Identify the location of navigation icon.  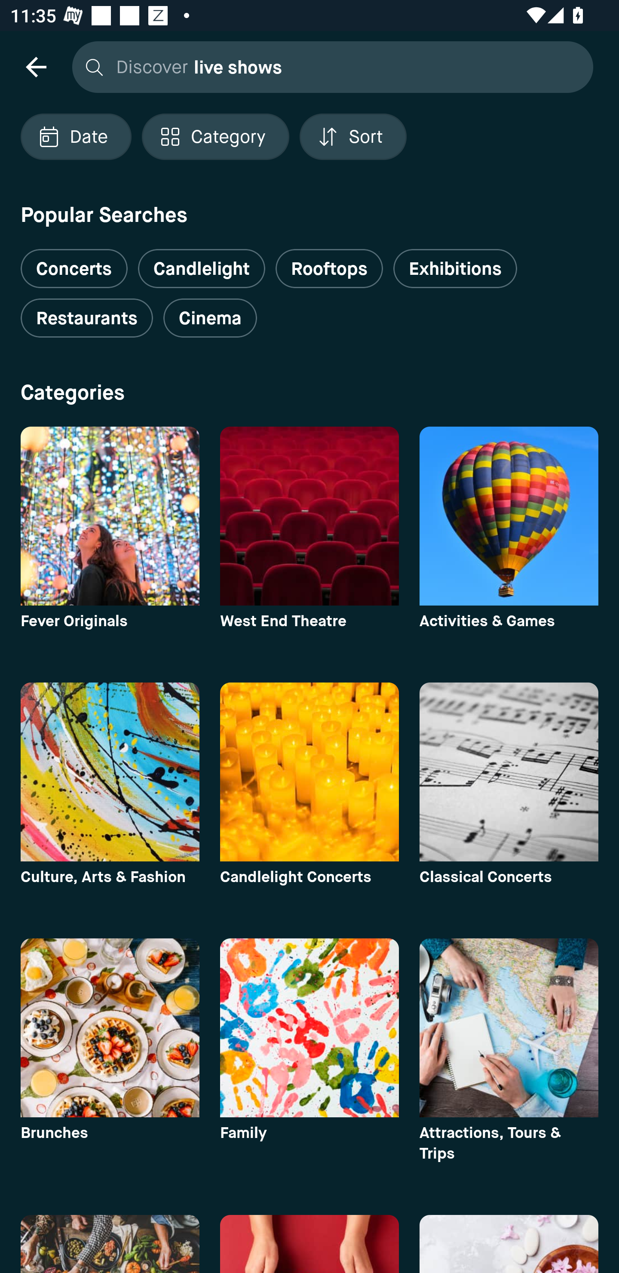
(36, 66).